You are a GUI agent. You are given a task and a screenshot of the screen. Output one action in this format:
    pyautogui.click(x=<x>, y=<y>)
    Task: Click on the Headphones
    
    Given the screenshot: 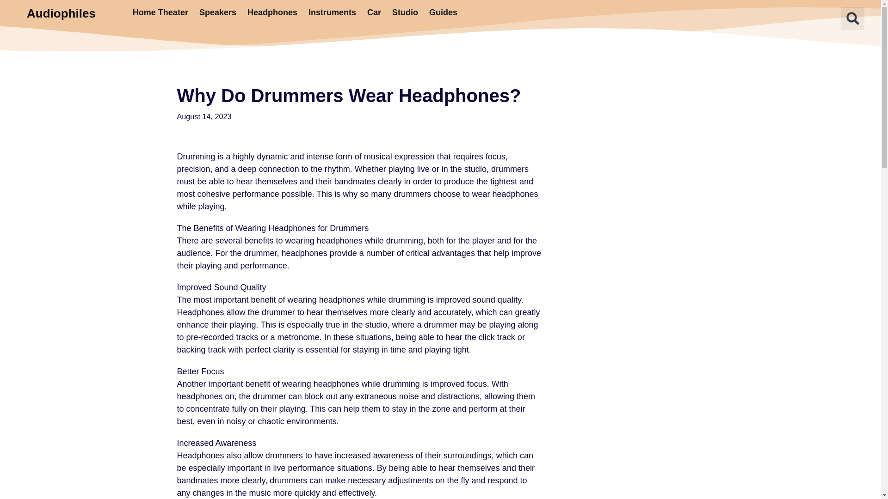 What is the action you would take?
    pyautogui.click(x=272, y=12)
    